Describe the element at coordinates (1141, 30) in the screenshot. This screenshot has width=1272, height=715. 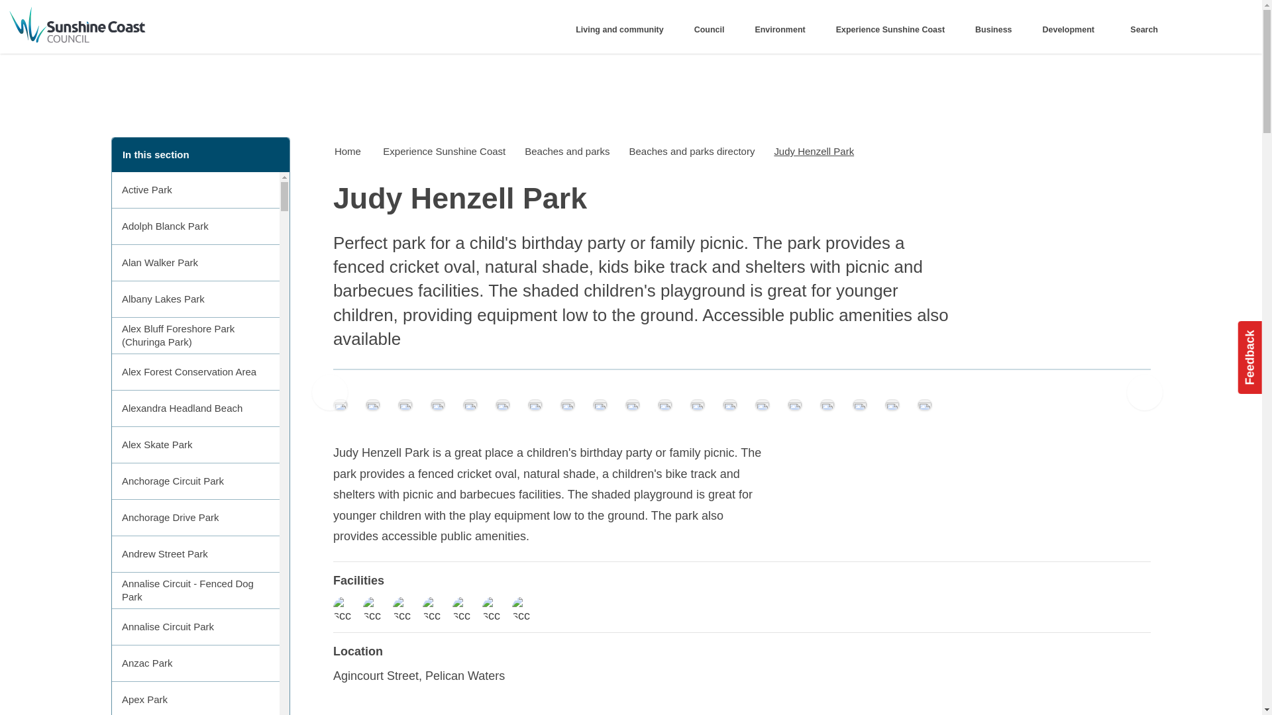
I see `Search` at that location.